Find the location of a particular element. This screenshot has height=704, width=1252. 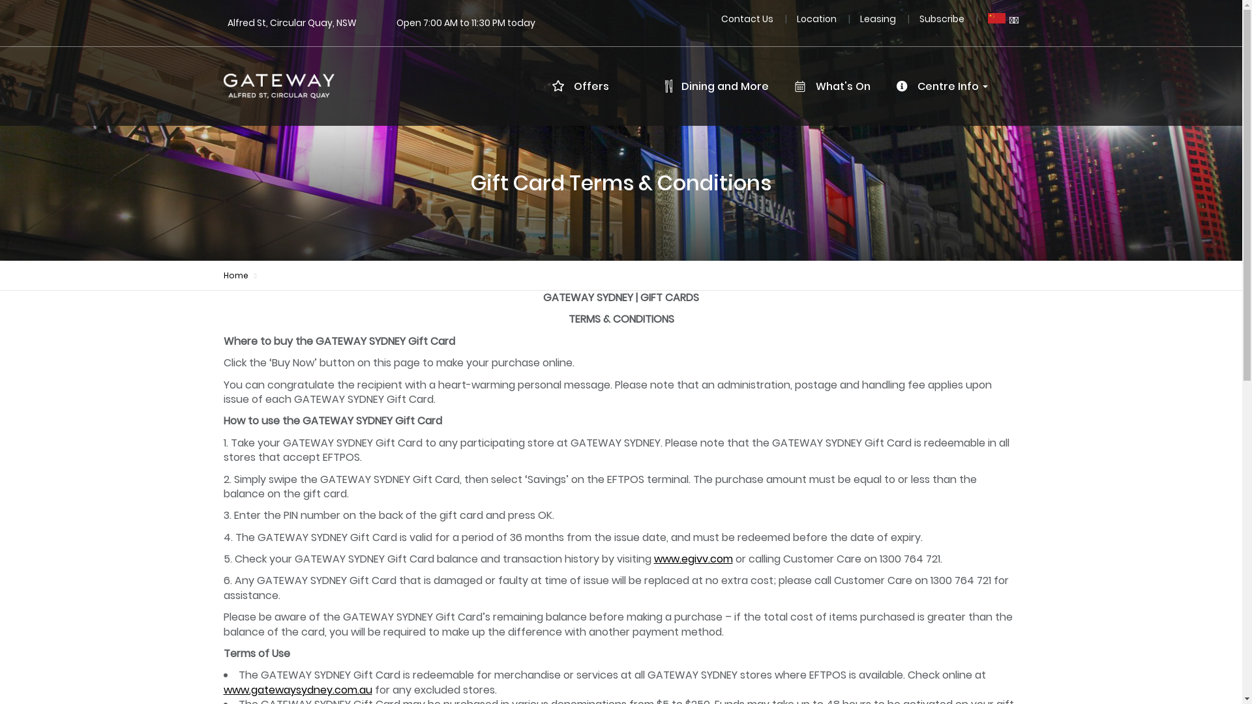

www.gatewaysydney.com.au is located at coordinates (297, 690).